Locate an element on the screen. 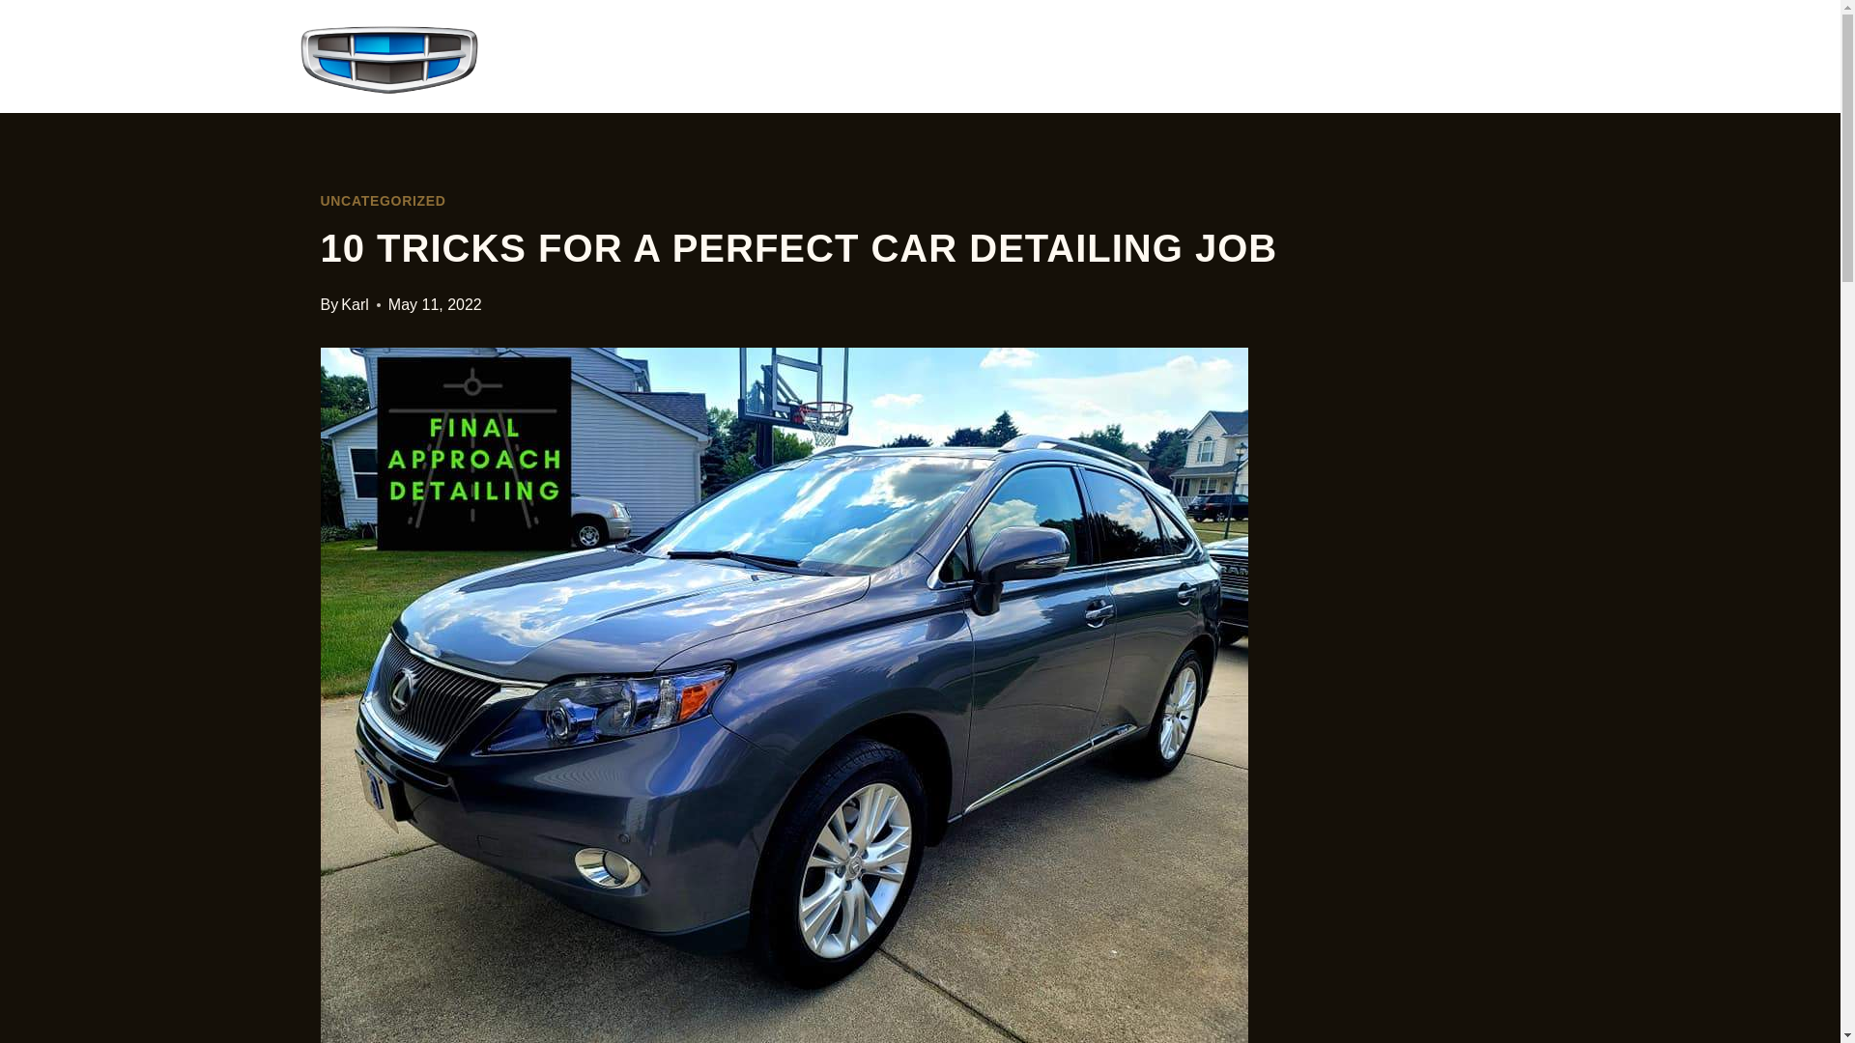 This screenshot has height=1043, width=1855. ABOUT is located at coordinates (1360, 56).